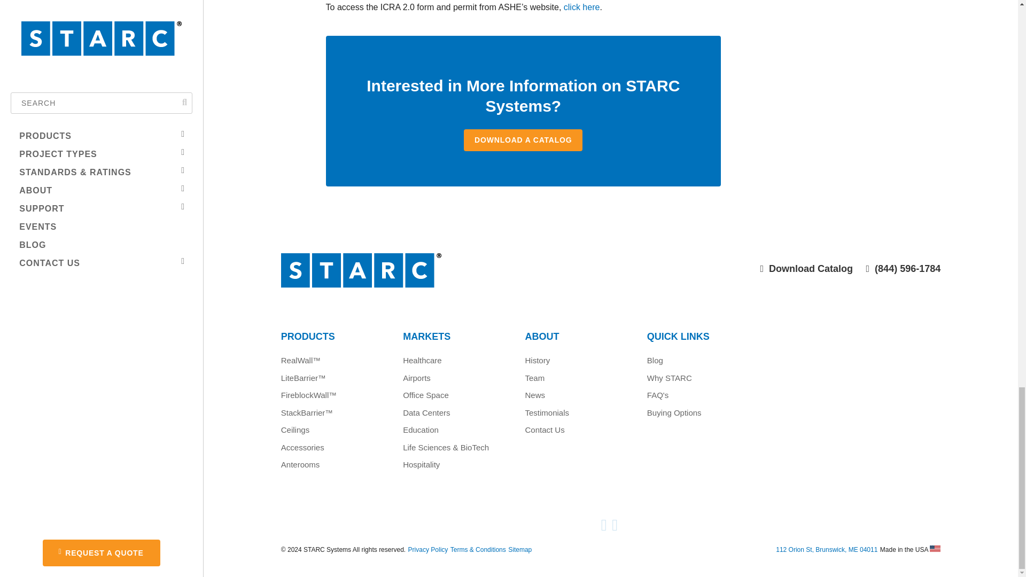  I want to click on STARC Systems, so click(439, 280).